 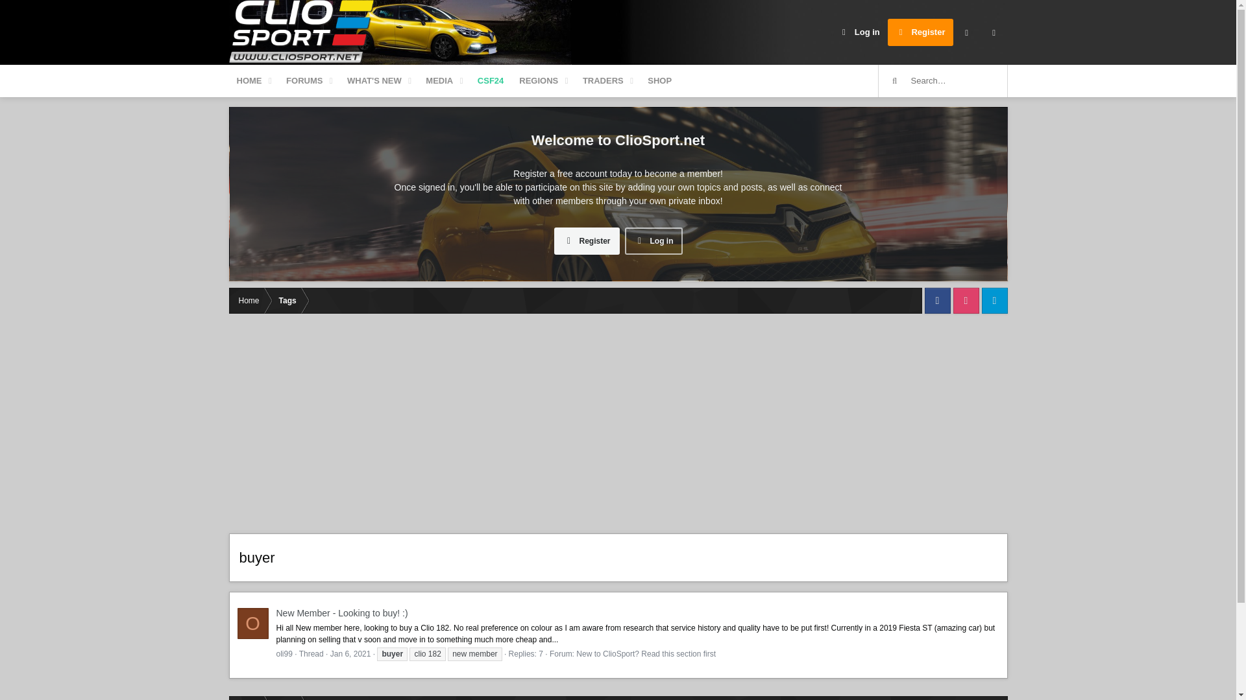 I want to click on WHAT'S NEW, so click(x=374, y=81).